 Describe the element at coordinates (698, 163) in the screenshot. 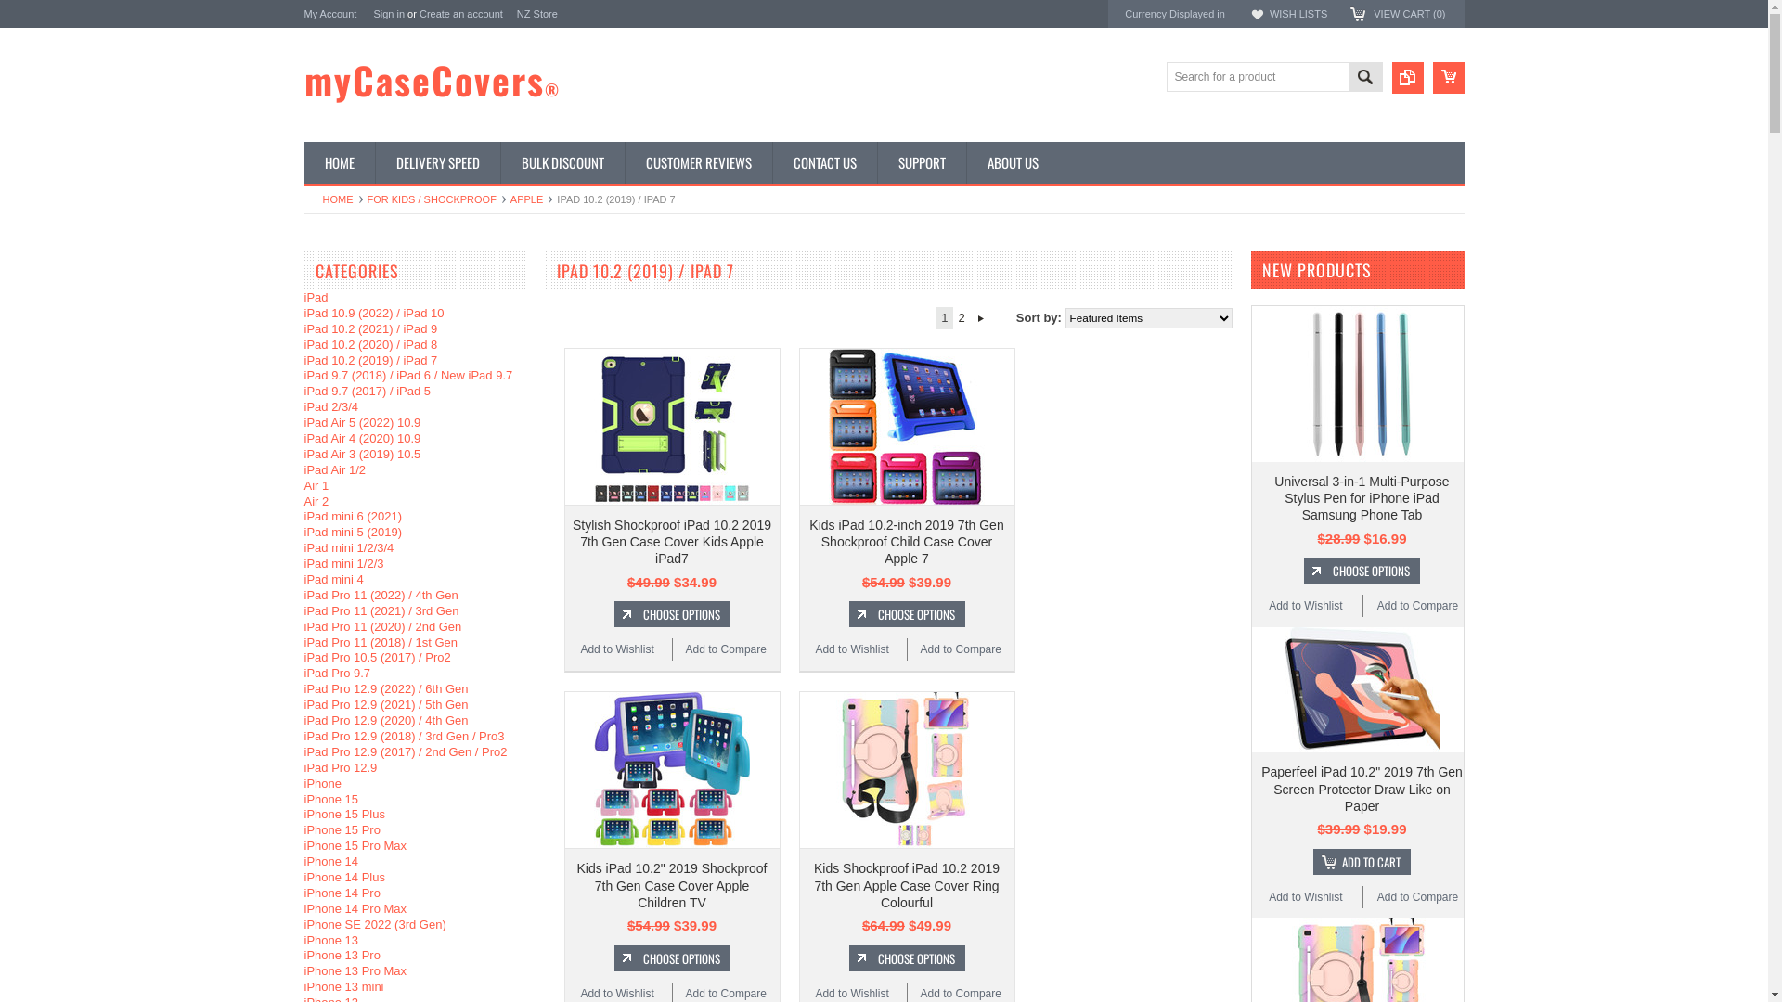

I see `CUSTOMER REVIEWS` at that location.